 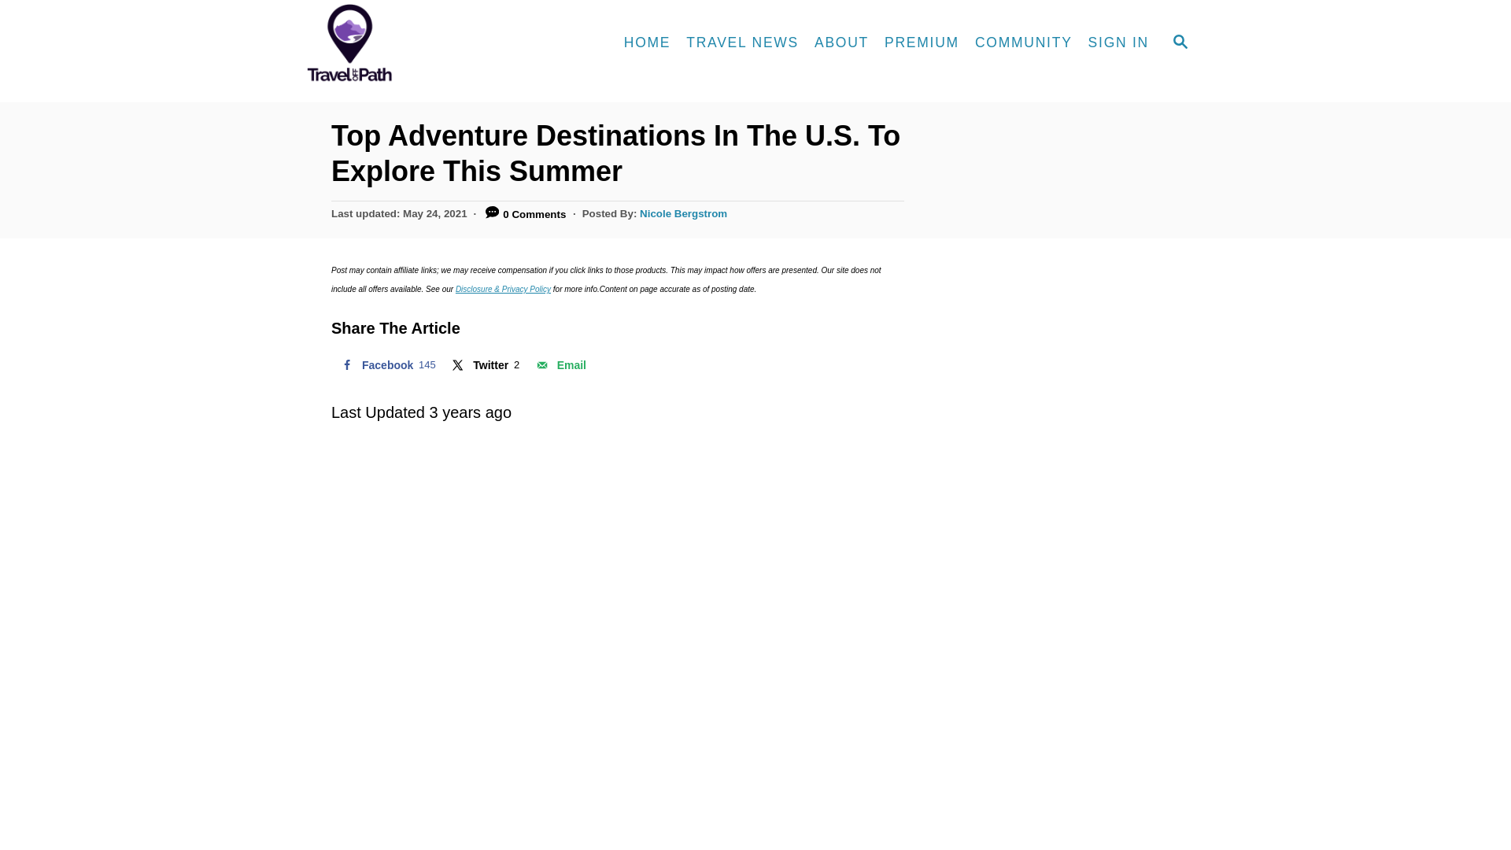 I want to click on Nicole Bergstrom, so click(x=683, y=213).